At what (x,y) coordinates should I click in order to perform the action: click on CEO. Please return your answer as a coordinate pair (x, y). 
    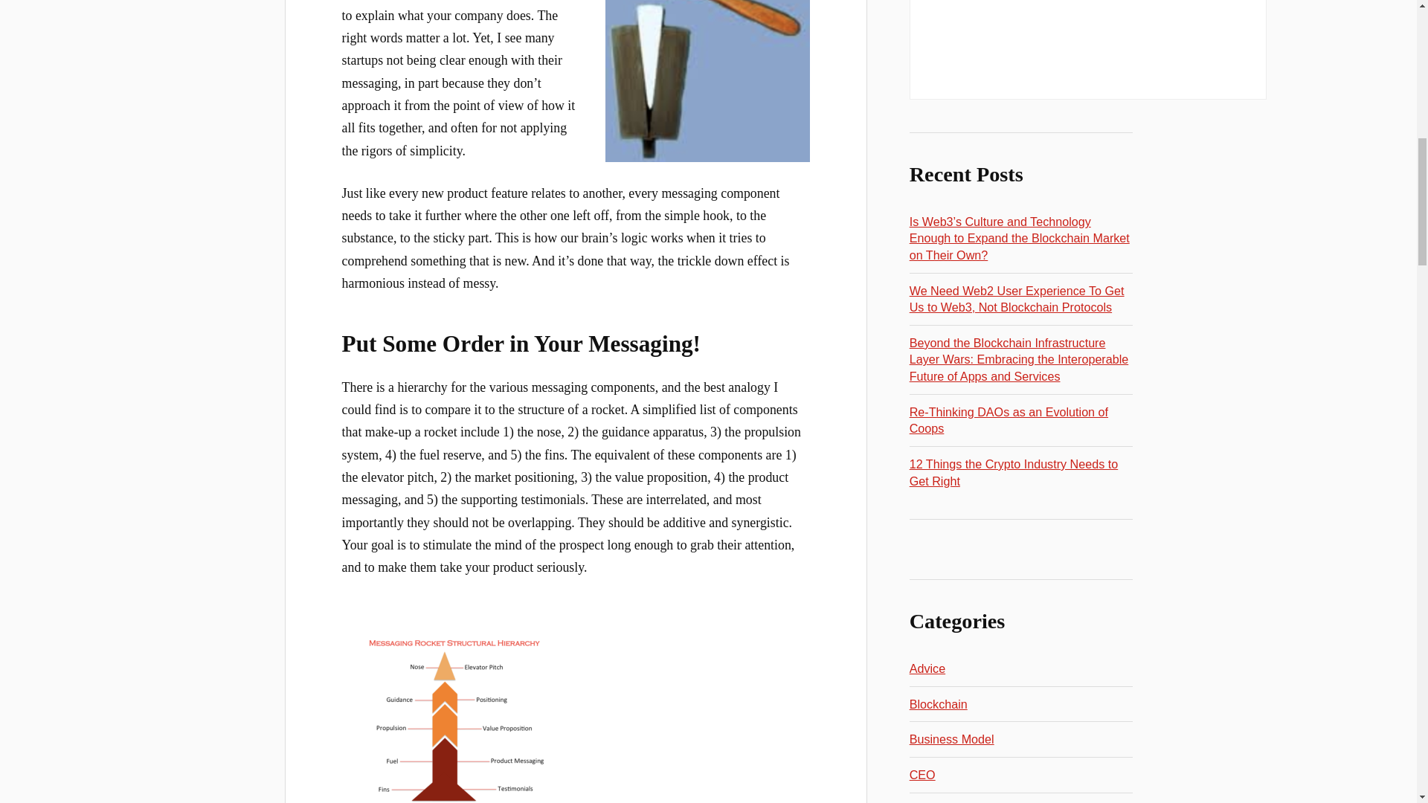
    Looking at the image, I should click on (922, 774).